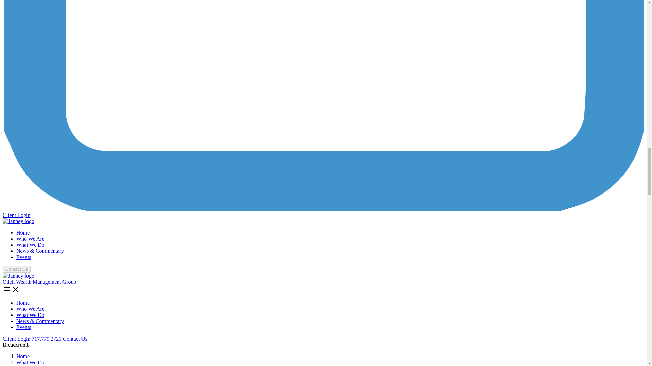 Image resolution: width=652 pixels, height=366 pixels. What do you see at coordinates (17, 339) in the screenshot?
I see `Client Login` at bounding box center [17, 339].